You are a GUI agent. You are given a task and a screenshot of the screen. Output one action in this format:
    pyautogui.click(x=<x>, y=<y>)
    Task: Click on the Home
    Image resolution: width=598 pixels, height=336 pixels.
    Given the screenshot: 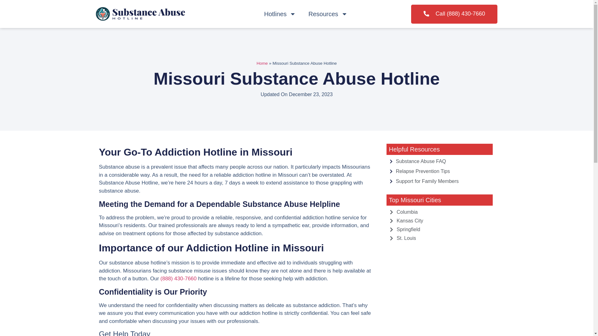 What is the action you would take?
    pyautogui.click(x=262, y=63)
    